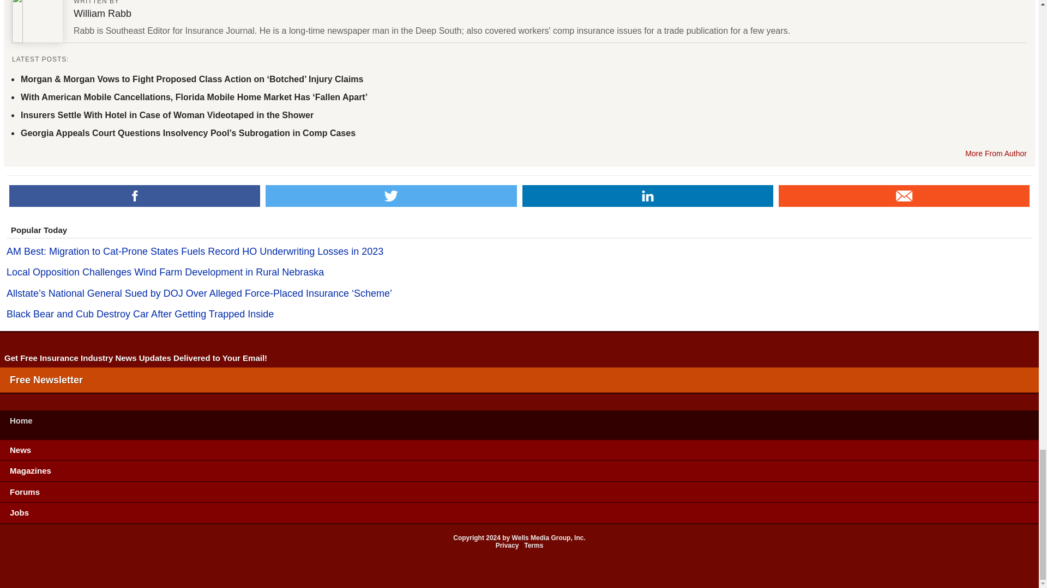 The height and width of the screenshot is (588, 1047). What do you see at coordinates (134, 196) in the screenshot?
I see `Post to Facebook.` at bounding box center [134, 196].